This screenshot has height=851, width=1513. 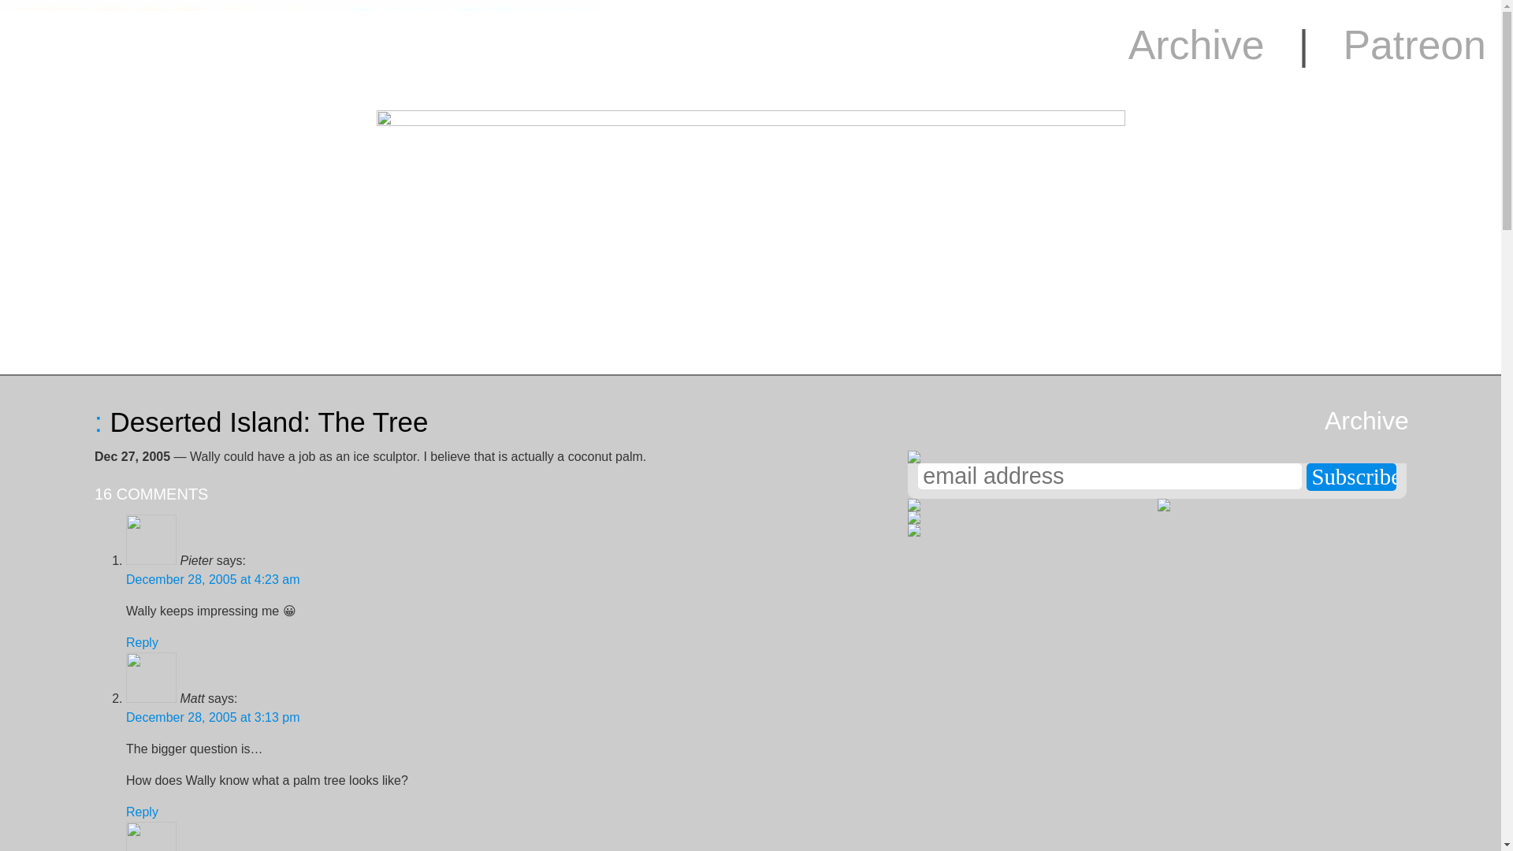 What do you see at coordinates (142, 642) in the screenshot?
I see `Reply` at bounding box center [142, 642].